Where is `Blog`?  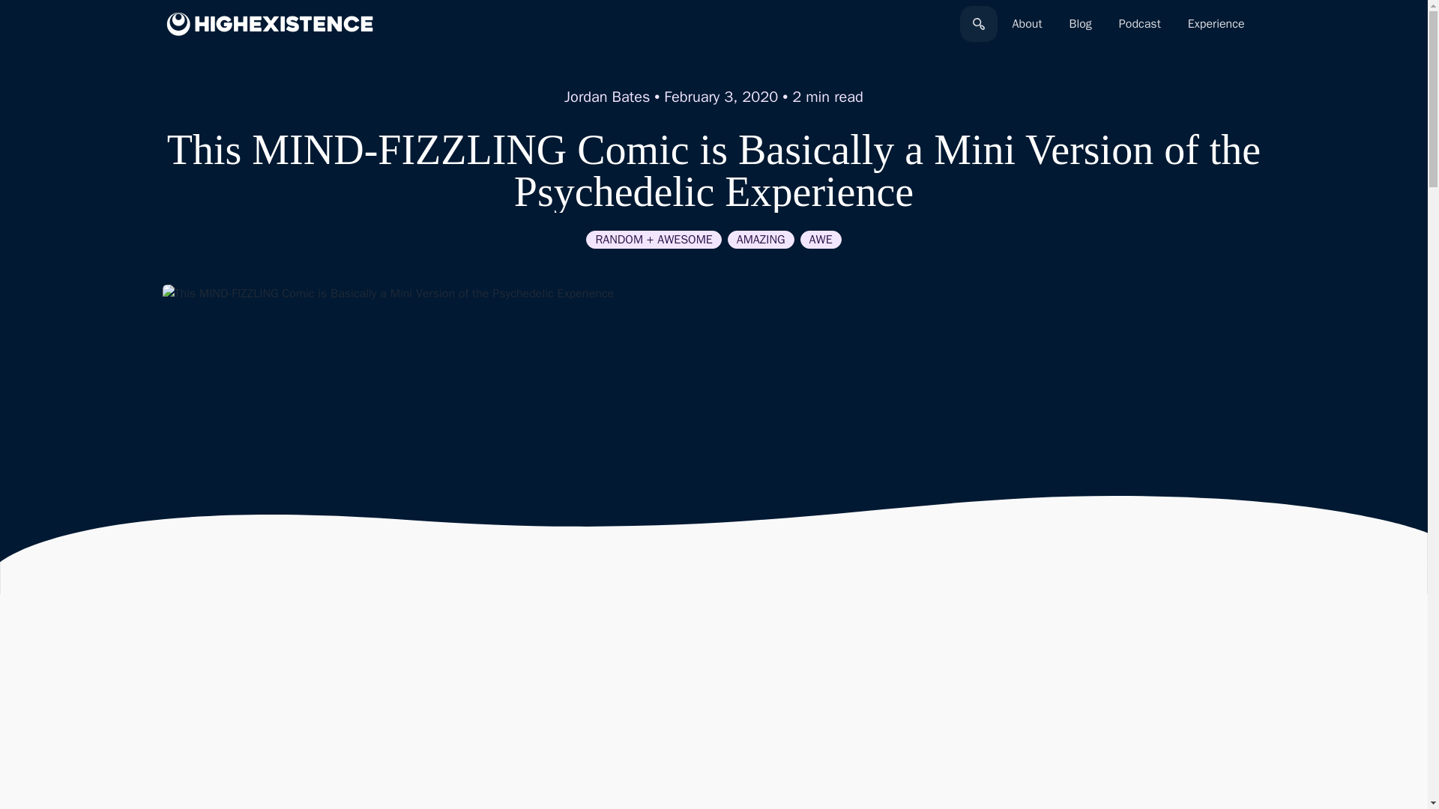
Blog is located at coordinates (1079, 24).